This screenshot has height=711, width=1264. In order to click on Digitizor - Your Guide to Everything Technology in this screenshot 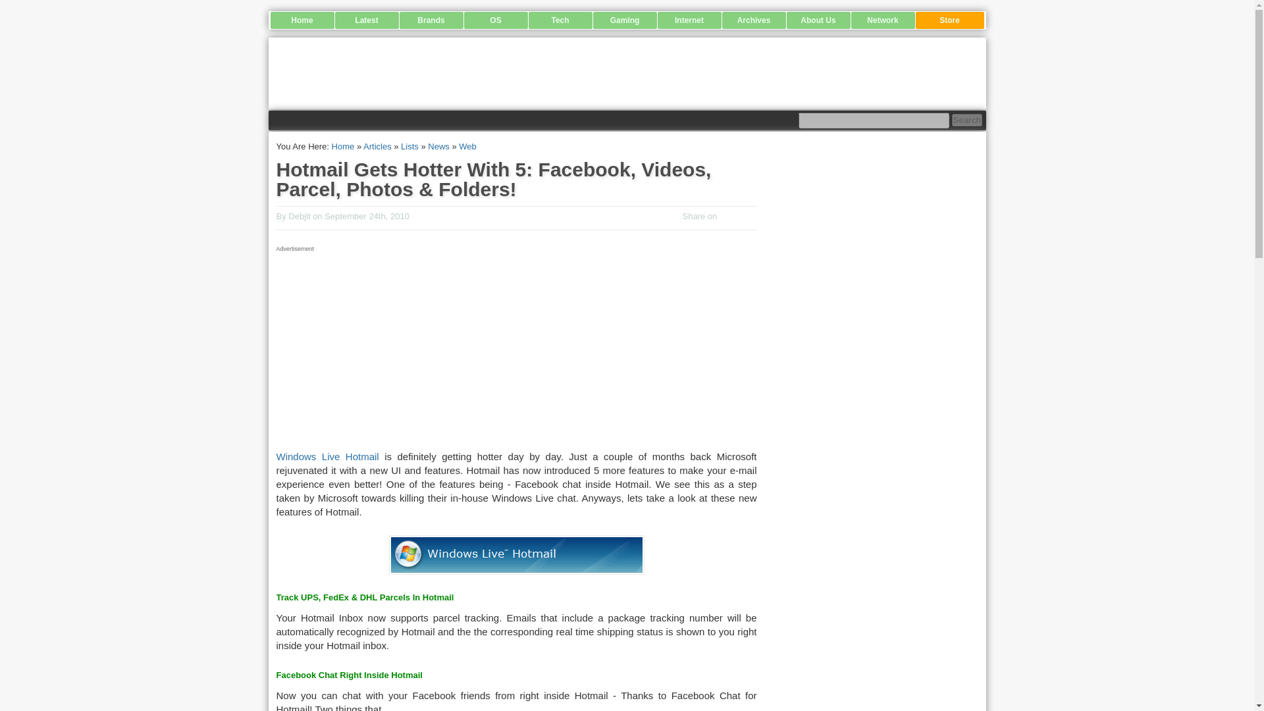, I will do `click(629, 73)`.